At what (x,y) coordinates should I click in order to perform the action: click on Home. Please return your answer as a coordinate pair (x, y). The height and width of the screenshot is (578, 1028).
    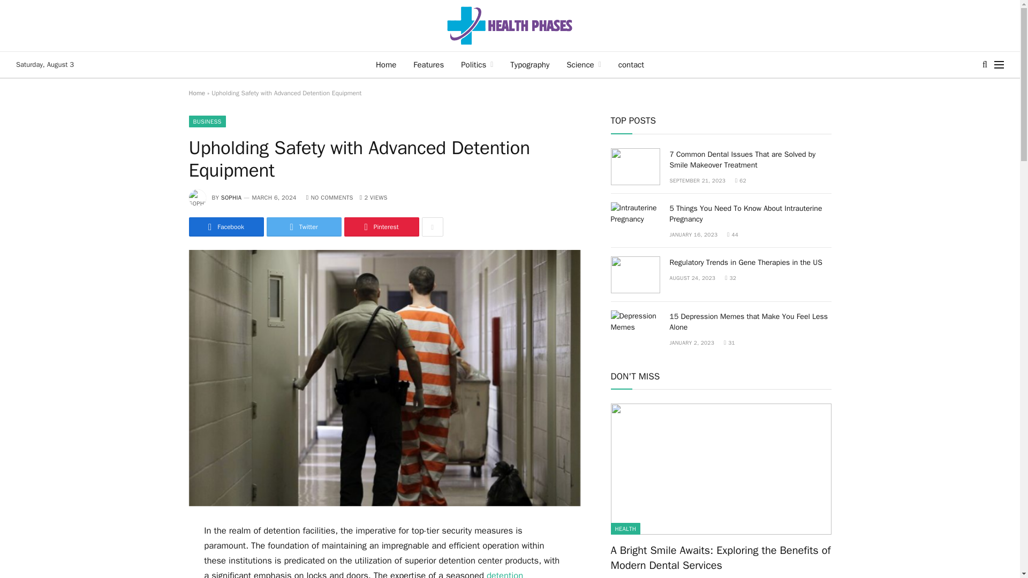
    Looking at the image, I should click on (385, 64).